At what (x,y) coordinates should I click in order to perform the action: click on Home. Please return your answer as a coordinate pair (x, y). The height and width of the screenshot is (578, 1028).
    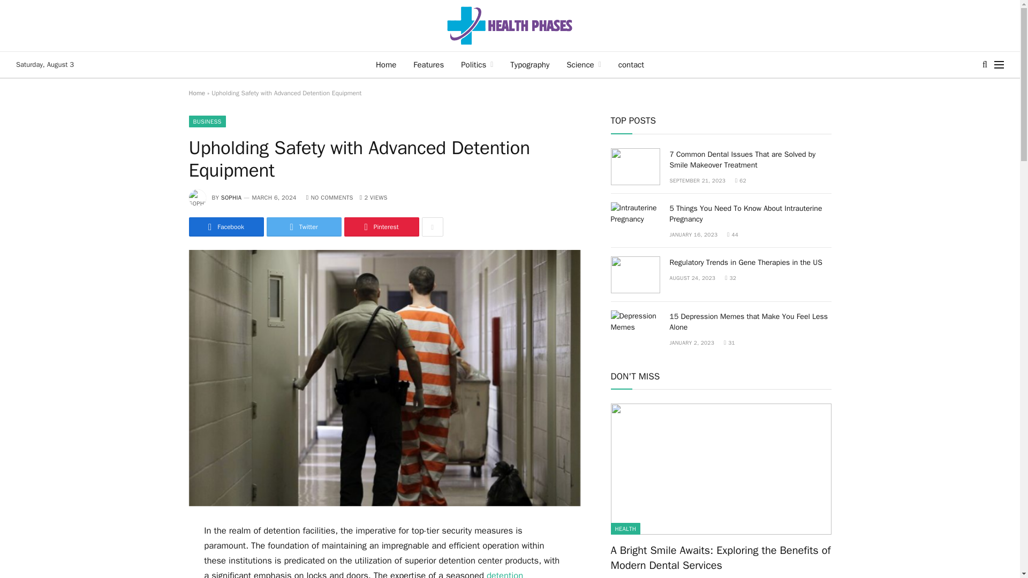
    Looking at the image, I should click on (385, 64).